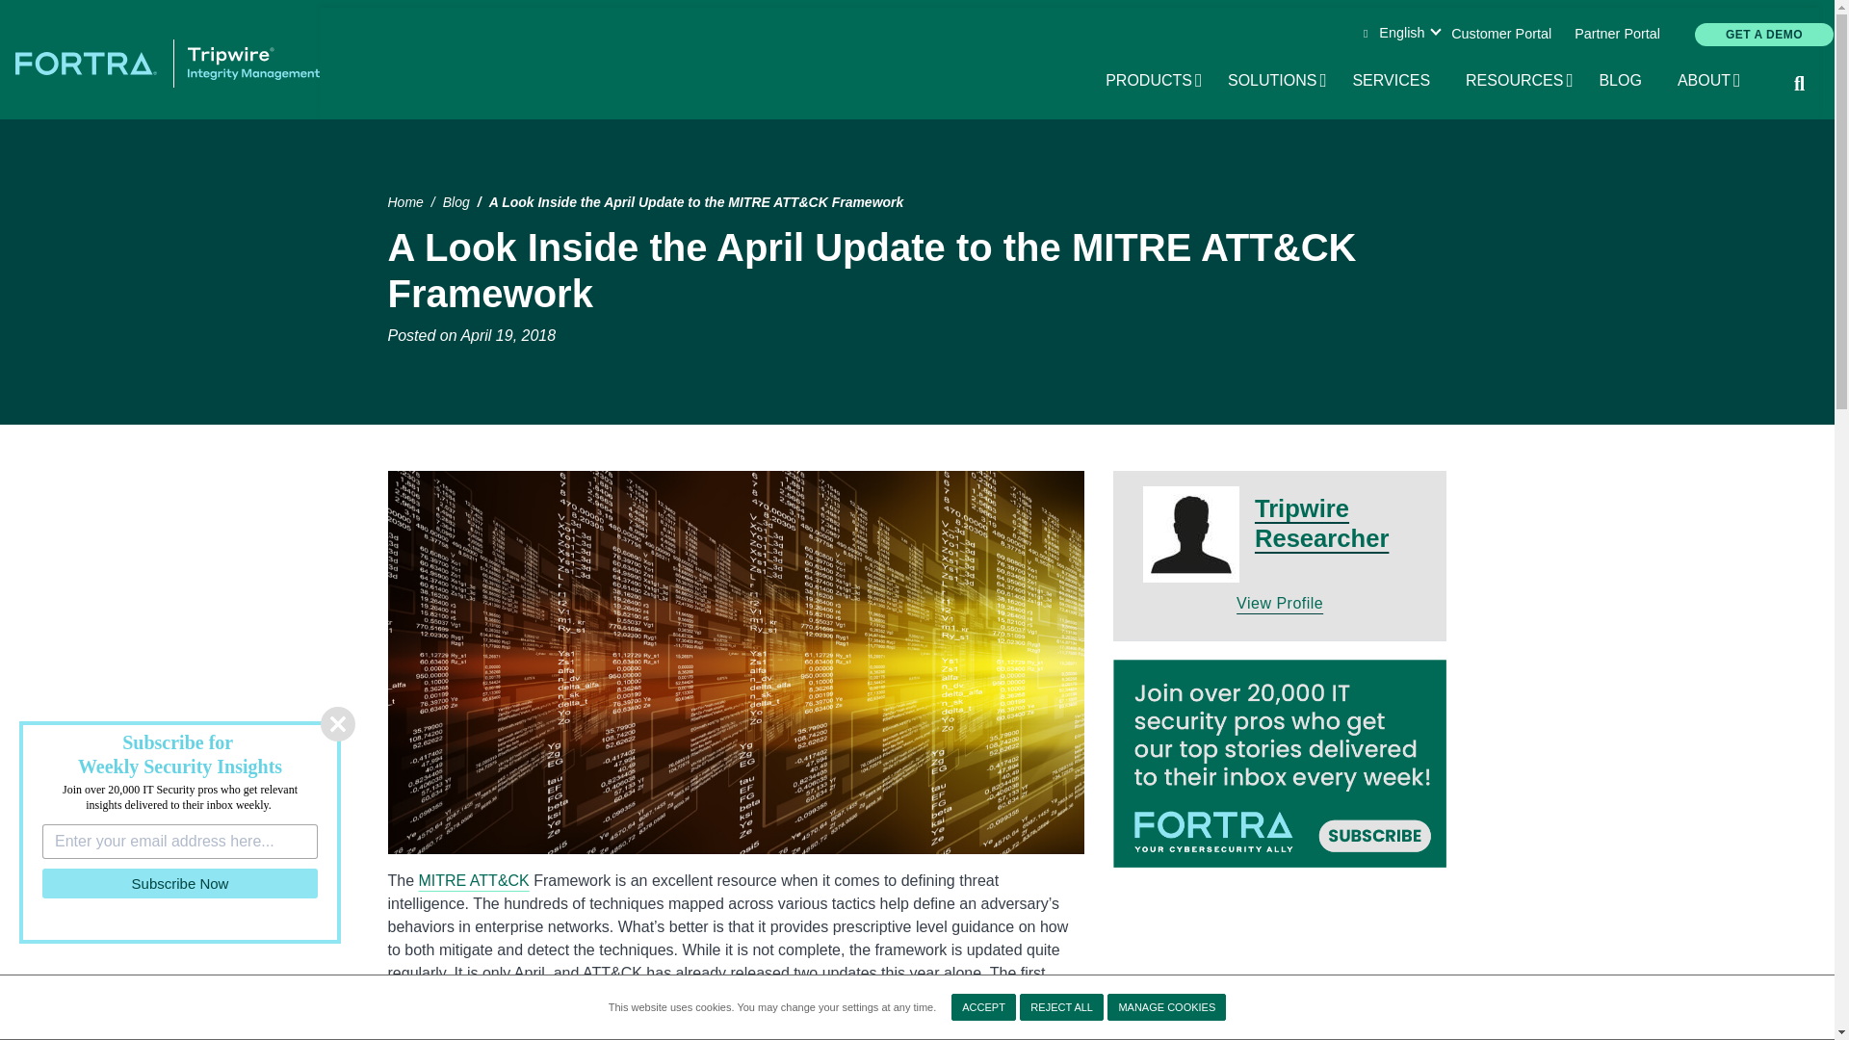 The width and height of the screenshot is (1849, 1040). I want to click on Subscribe Now, so click(983, 1007).